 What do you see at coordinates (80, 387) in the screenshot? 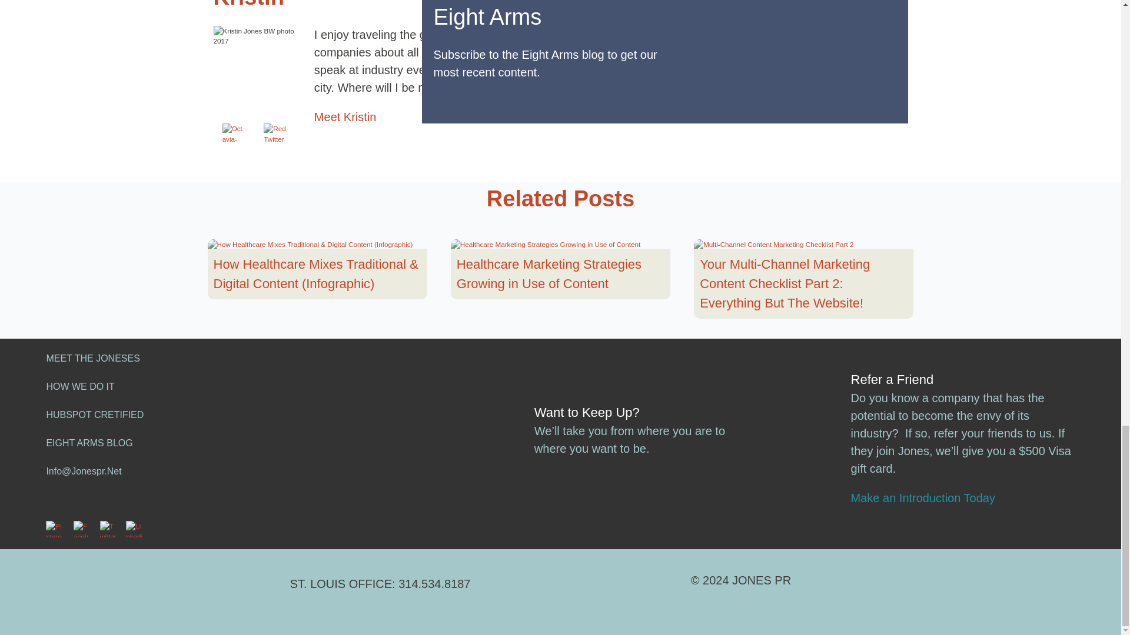
I see `HOW WE DO IT` at bounding box center [80, 387].